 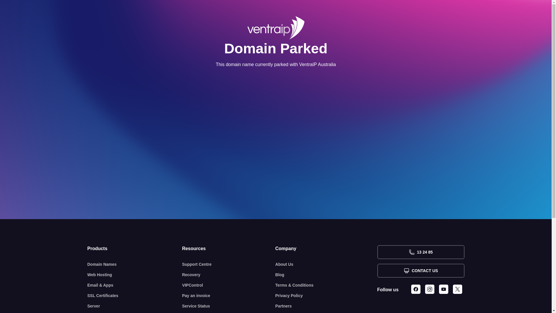 I want to click on Recovery, so click(x=229, y=275).